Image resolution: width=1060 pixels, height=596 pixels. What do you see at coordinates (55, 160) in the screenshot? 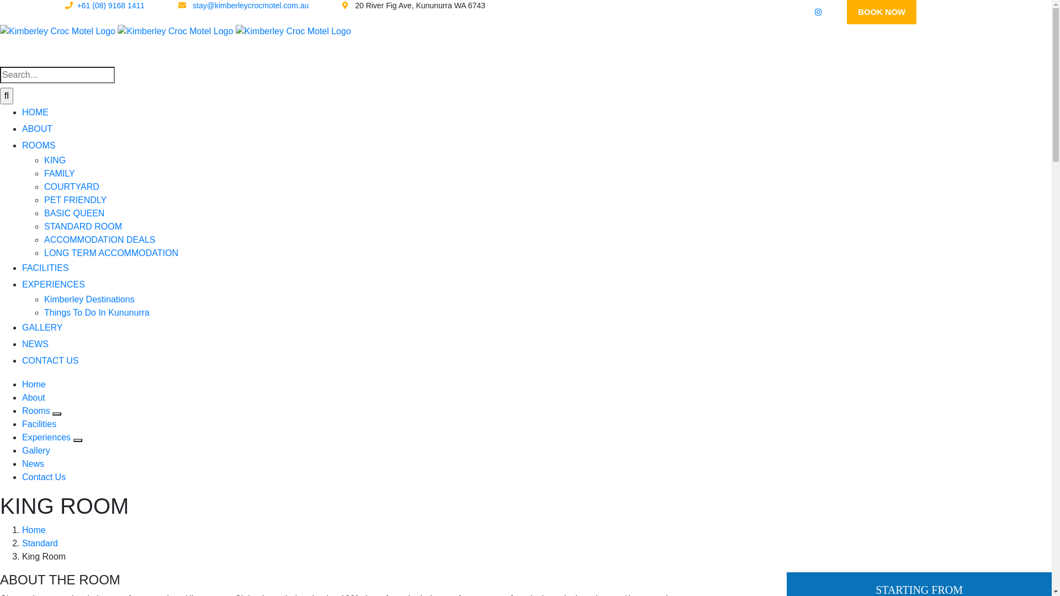
I see `KING` at bounding box center [55, 160].